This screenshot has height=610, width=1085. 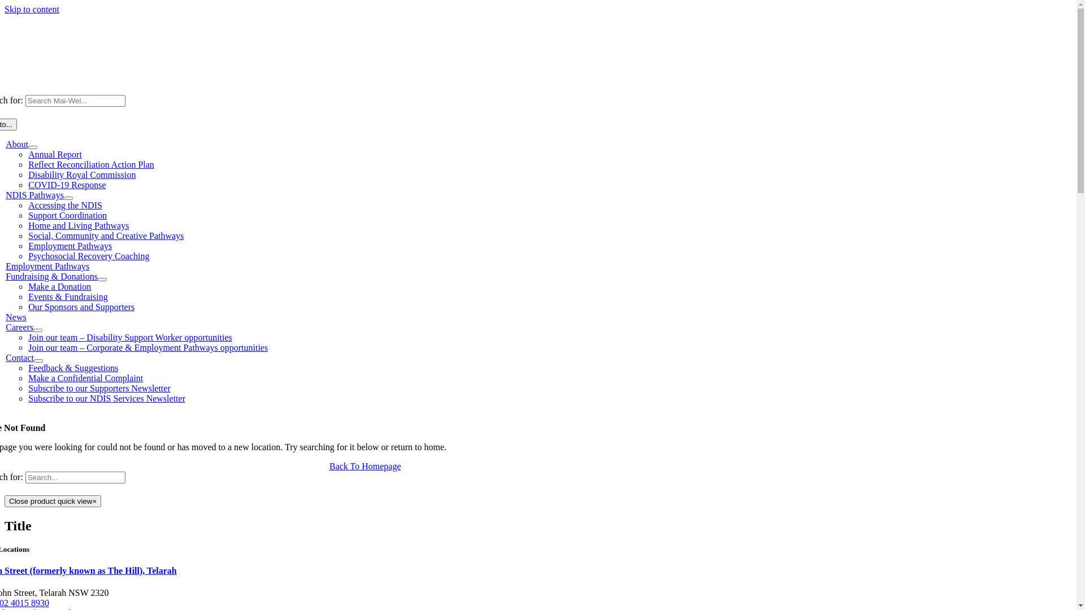 What do you see at coordinates (89, 256) in the screenshot?
I see `Psychosocial Recovery Coaching` at bounding box center [89, 256].